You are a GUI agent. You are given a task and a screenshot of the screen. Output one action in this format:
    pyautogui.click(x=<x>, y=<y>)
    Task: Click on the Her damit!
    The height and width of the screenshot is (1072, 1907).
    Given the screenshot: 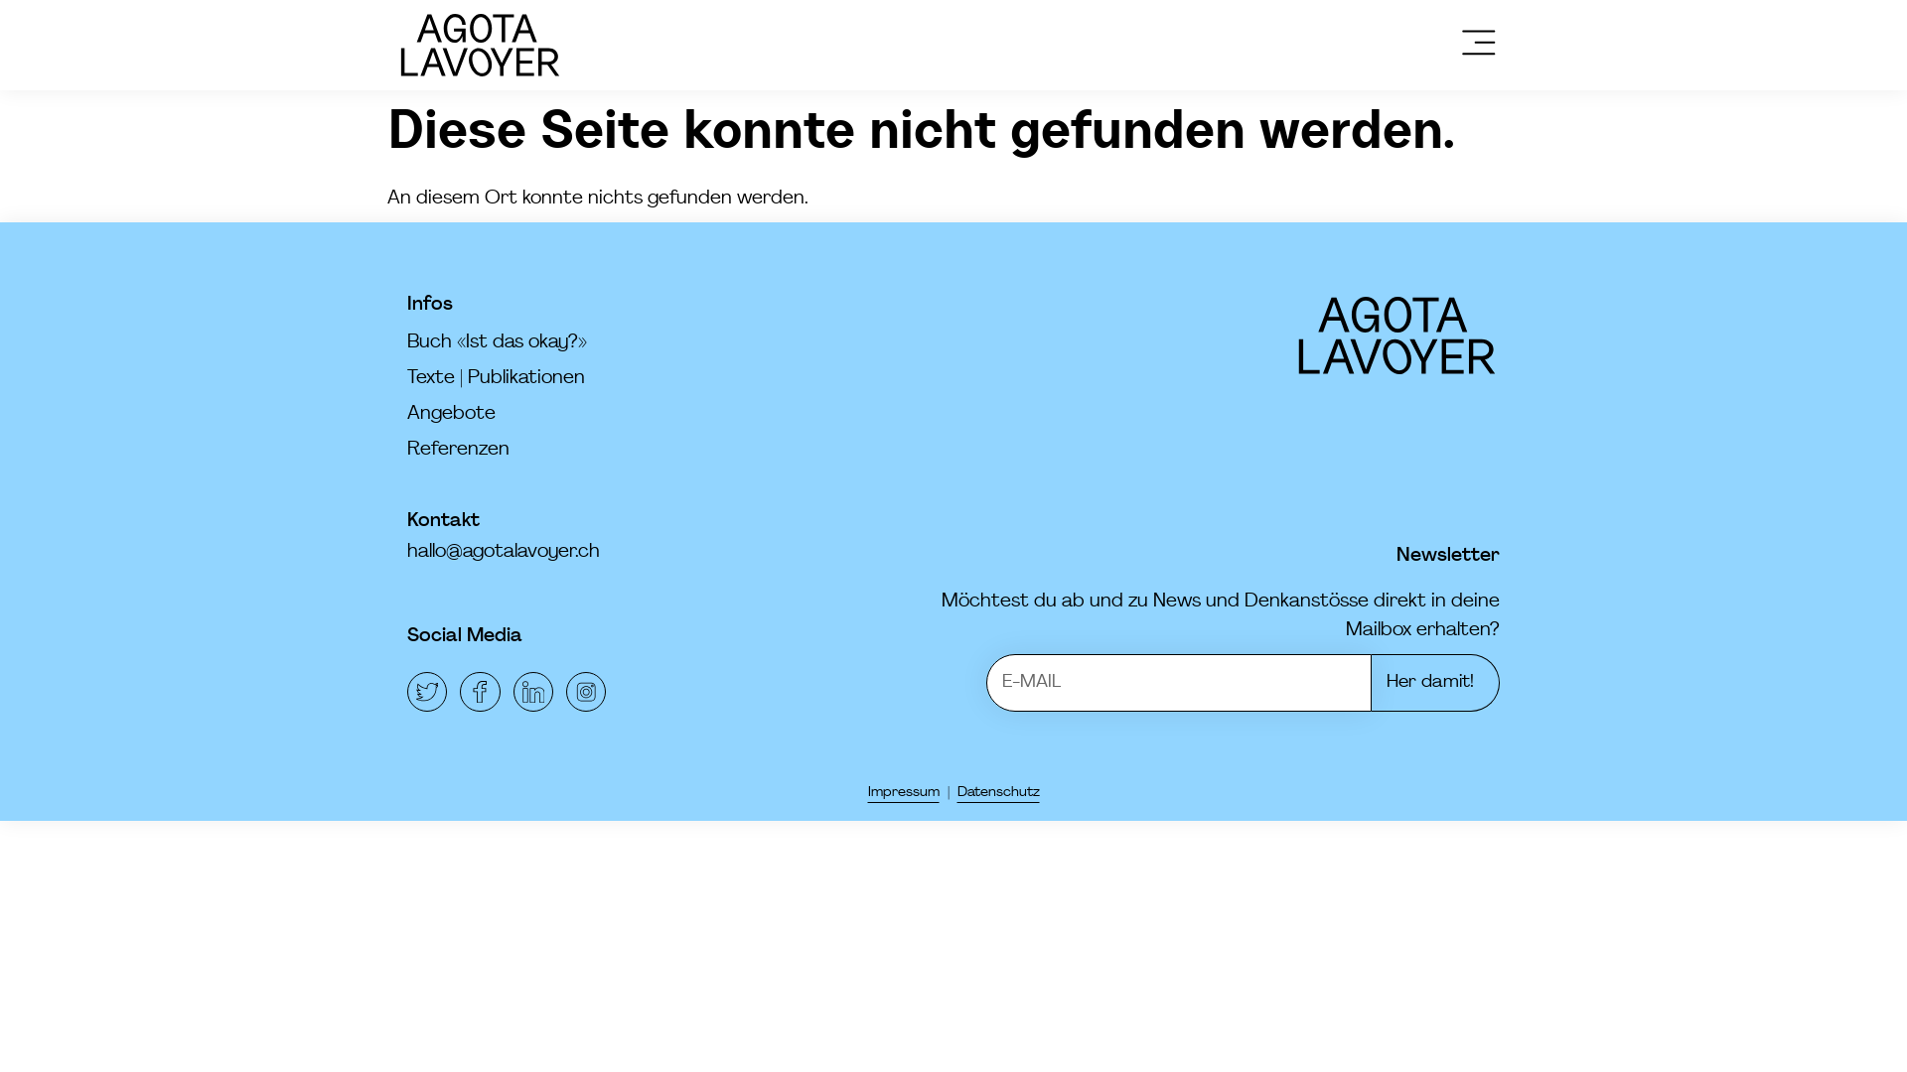 What is the action you would take?
    pyautogui.click(x=1436, y=683)
    